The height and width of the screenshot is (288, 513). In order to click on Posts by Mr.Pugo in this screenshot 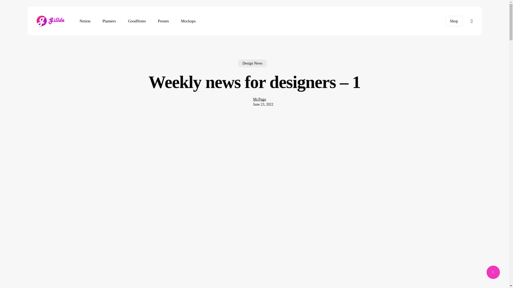, I will do `click(259, 99)`.